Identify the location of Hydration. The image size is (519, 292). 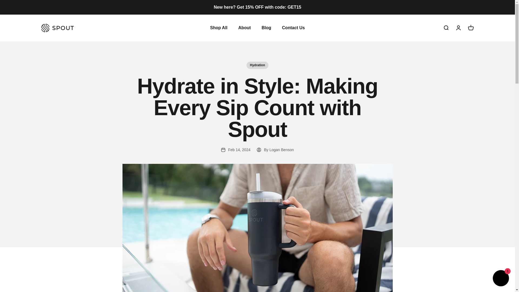
(244, 28).